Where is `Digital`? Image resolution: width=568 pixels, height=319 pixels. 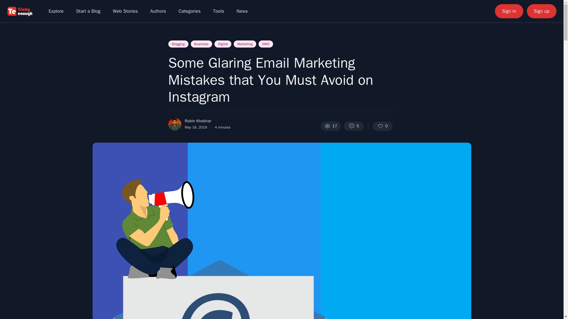 Digital is located at coordinates (223, 44).